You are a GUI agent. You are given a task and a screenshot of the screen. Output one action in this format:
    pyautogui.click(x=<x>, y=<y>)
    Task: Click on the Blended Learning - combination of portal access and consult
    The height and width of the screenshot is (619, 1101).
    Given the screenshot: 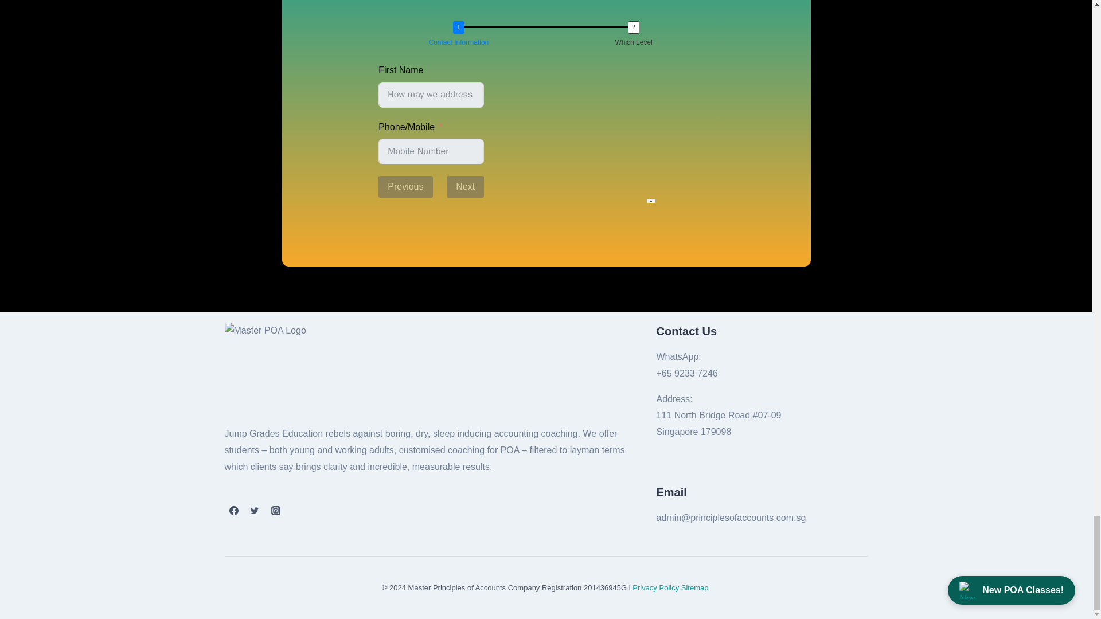 What is the action you would take?
    pyautogui.click(x=382, y=316)
    